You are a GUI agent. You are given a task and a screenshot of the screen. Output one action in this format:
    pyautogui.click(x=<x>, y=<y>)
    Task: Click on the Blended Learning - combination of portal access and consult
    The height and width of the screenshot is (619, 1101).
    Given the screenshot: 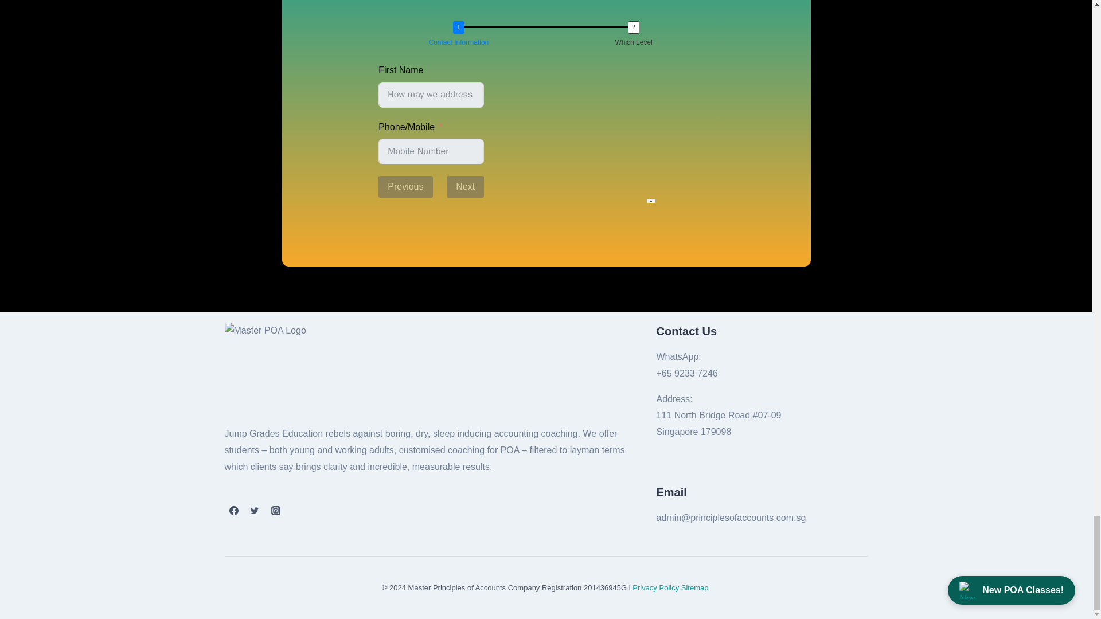 What is the action you would take?
    pyautogui.click(x=382, y=316)
    